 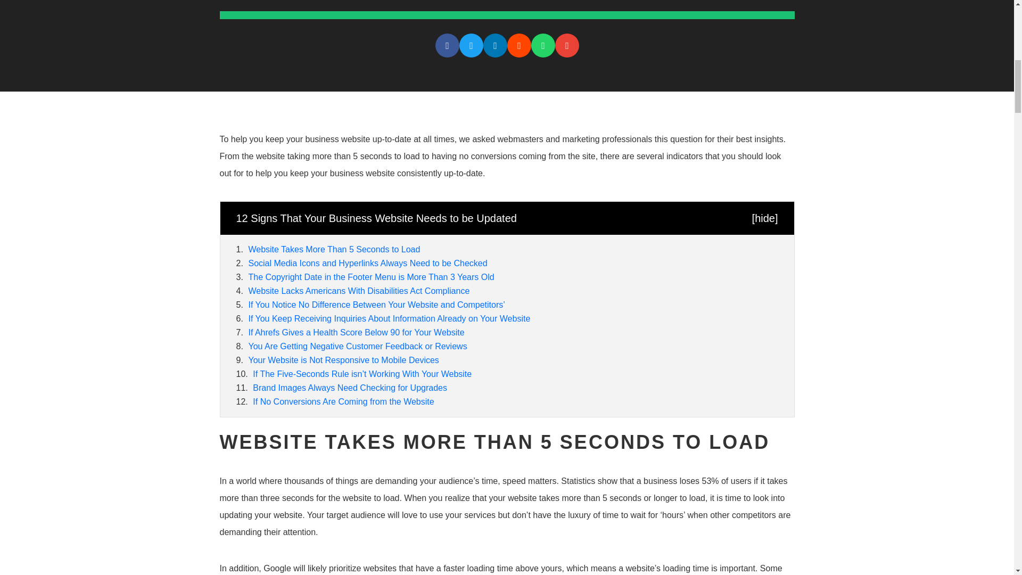 I want to click on Brand Images Always Need Checking for Upgrades, so click(x=350, y=388).